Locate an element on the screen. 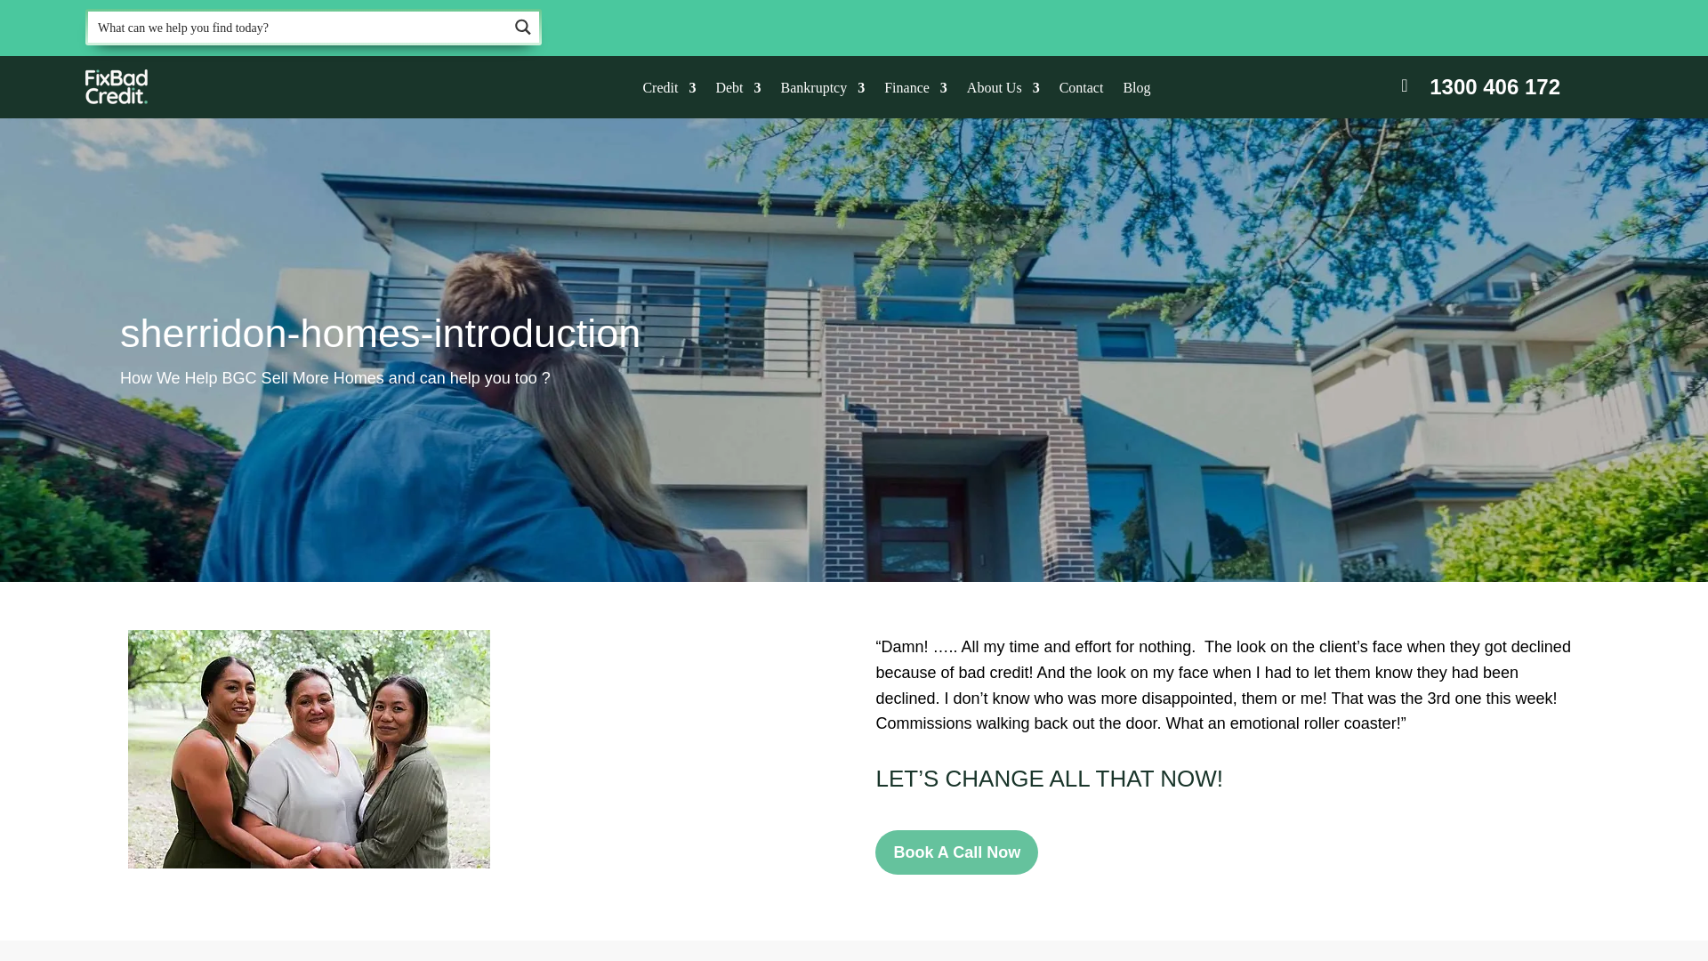 This screenshot has height=961, width=1708. Finance is located at coordinates (916, 91).